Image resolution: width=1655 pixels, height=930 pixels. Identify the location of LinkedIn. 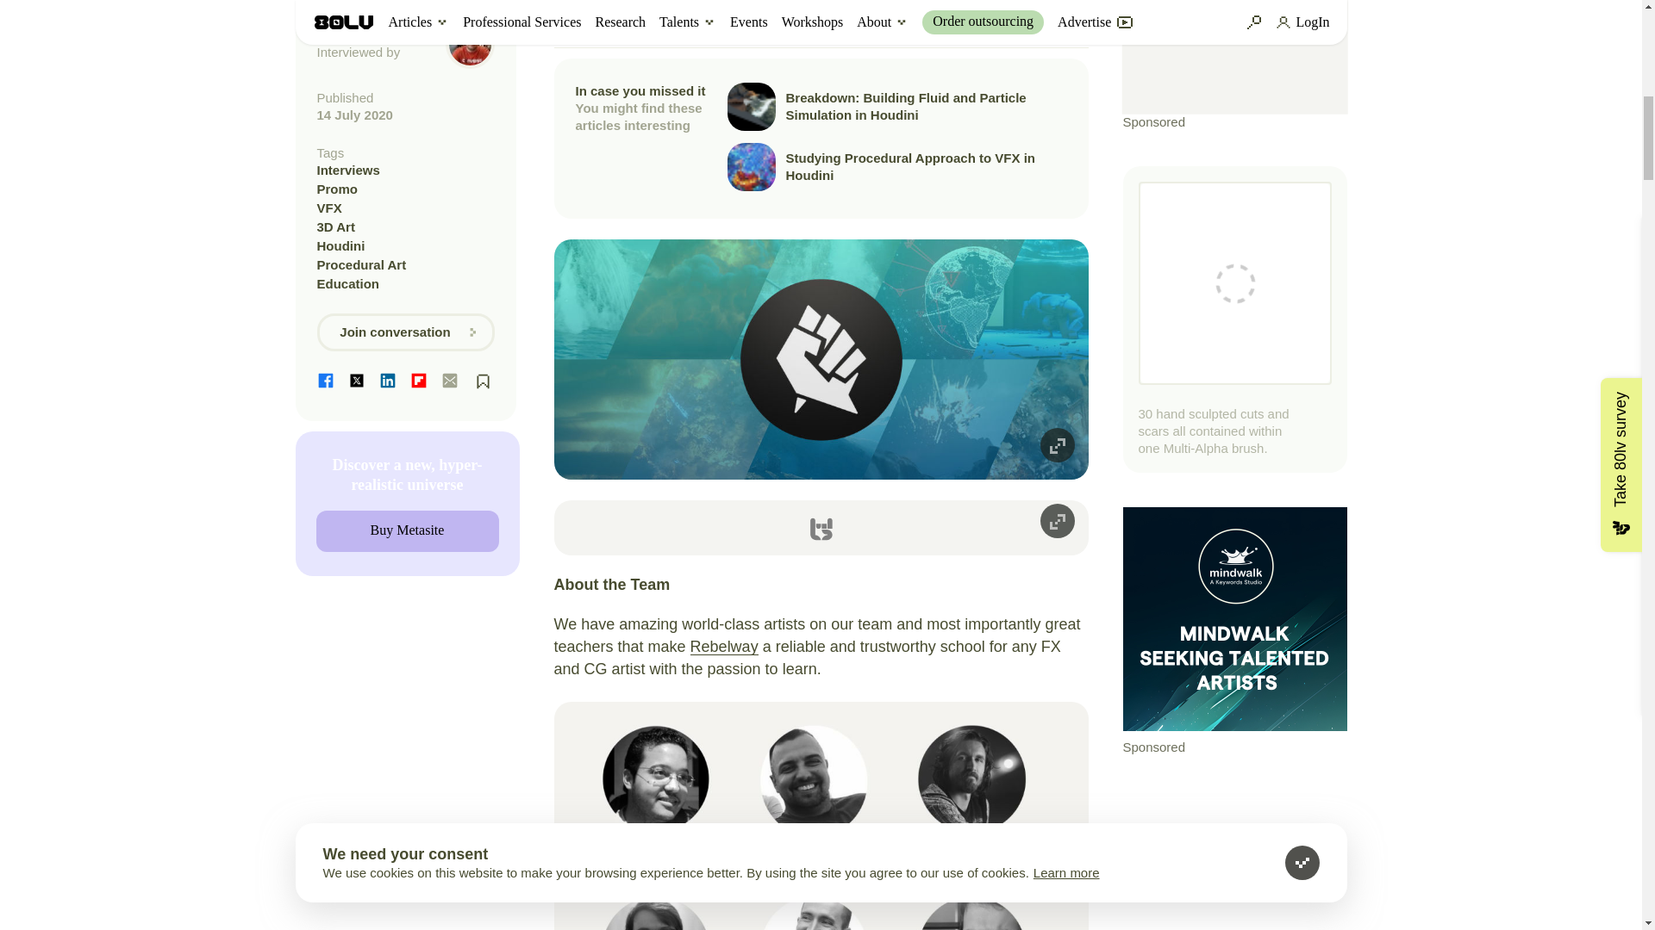
(388, 381).